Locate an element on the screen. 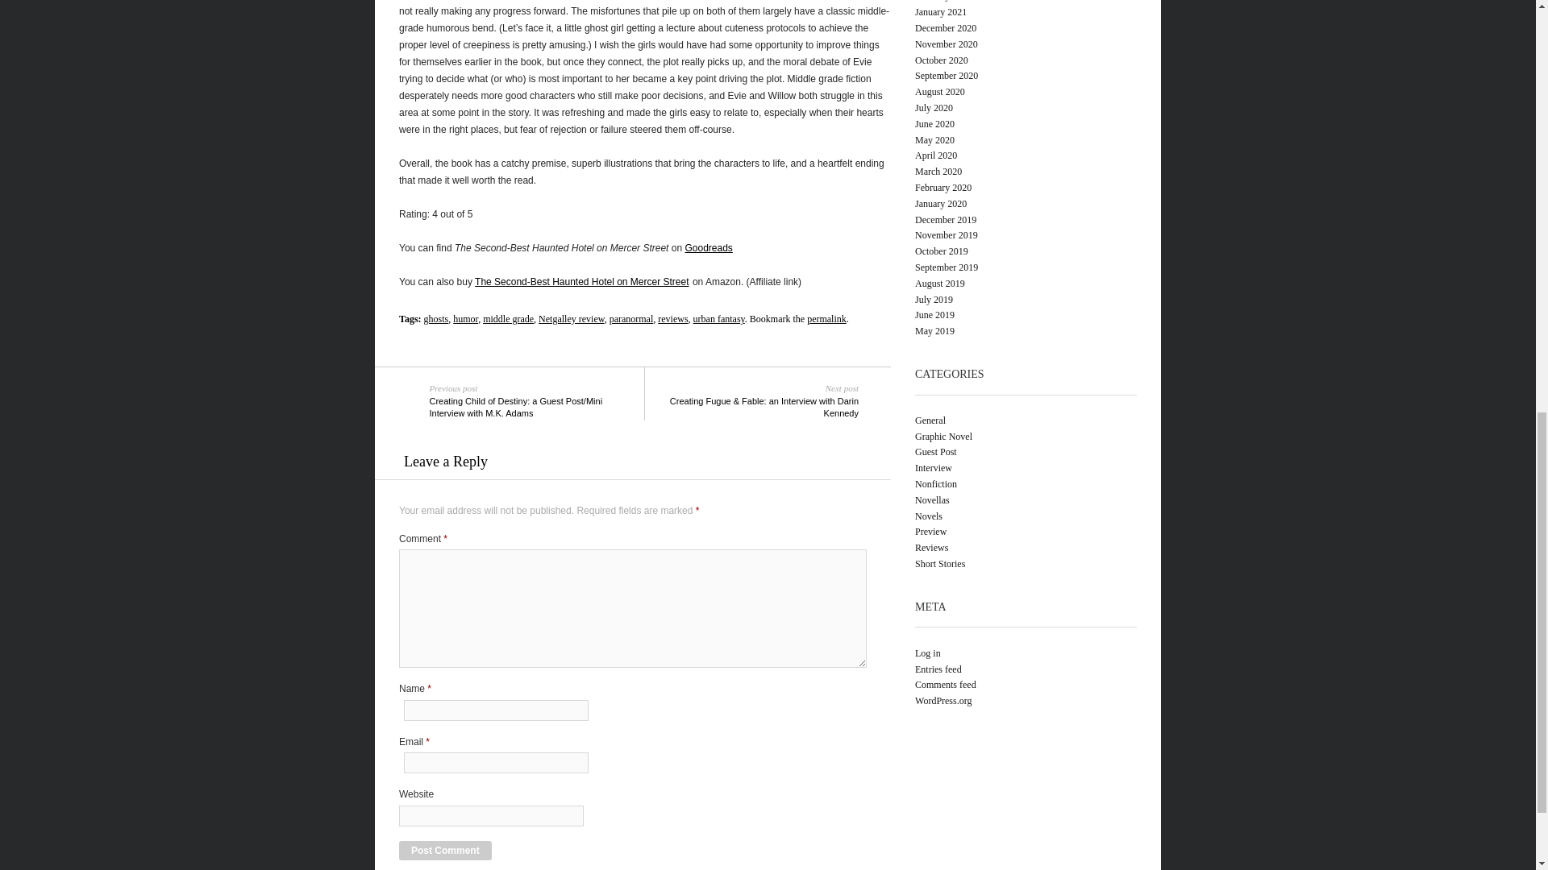 This screenshot has width=1548, height=870. ghosts is located at coordinates (436, 318).